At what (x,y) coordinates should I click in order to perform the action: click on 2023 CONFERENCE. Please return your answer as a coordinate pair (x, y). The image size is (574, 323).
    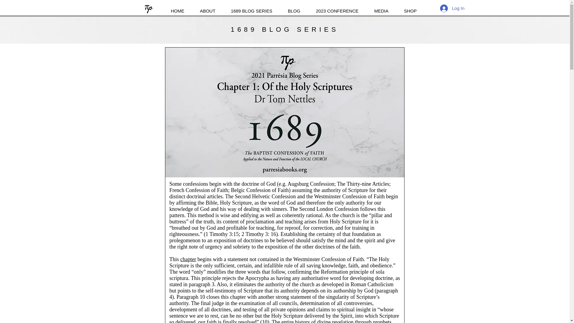
    Looking at the image, I should click on (337, 8).